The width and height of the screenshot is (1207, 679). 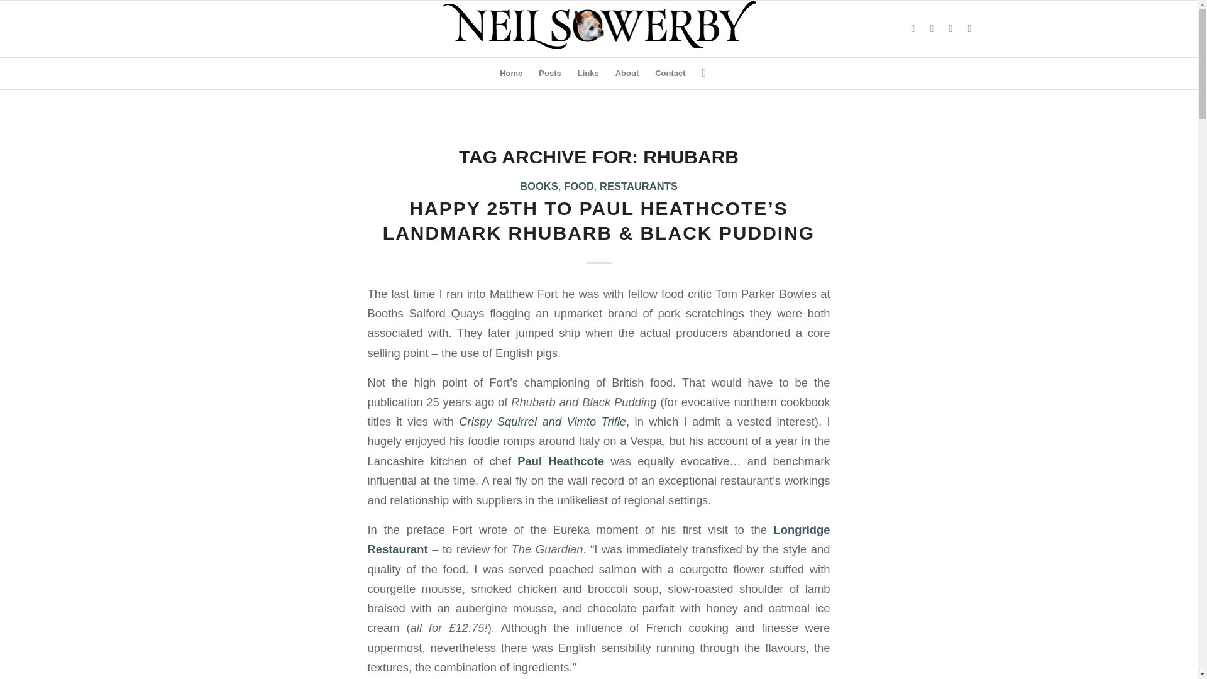 What do you see at coordinates (542, 421) in the screenshot?
I see `Crispy Squirrel and Vimto Trifle` at bounding box center [542, 421].